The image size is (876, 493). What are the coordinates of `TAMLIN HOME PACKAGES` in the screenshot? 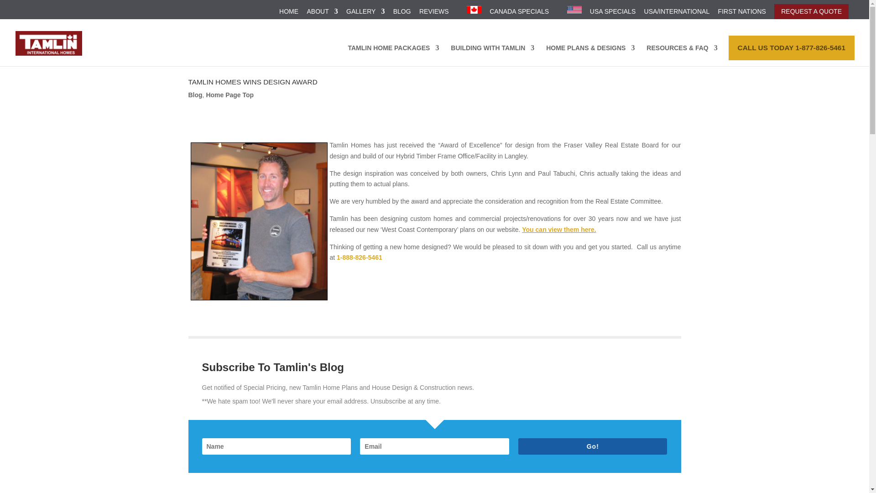 It's located at (393, 55).